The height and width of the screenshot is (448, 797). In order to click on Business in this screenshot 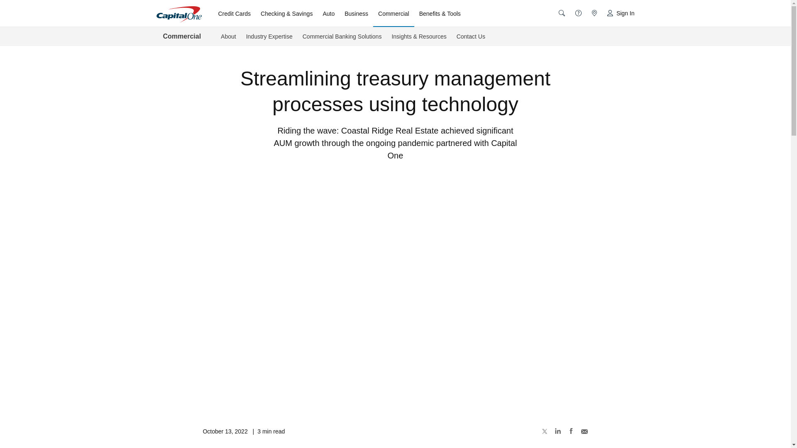, I will do `click(356, 13)`.